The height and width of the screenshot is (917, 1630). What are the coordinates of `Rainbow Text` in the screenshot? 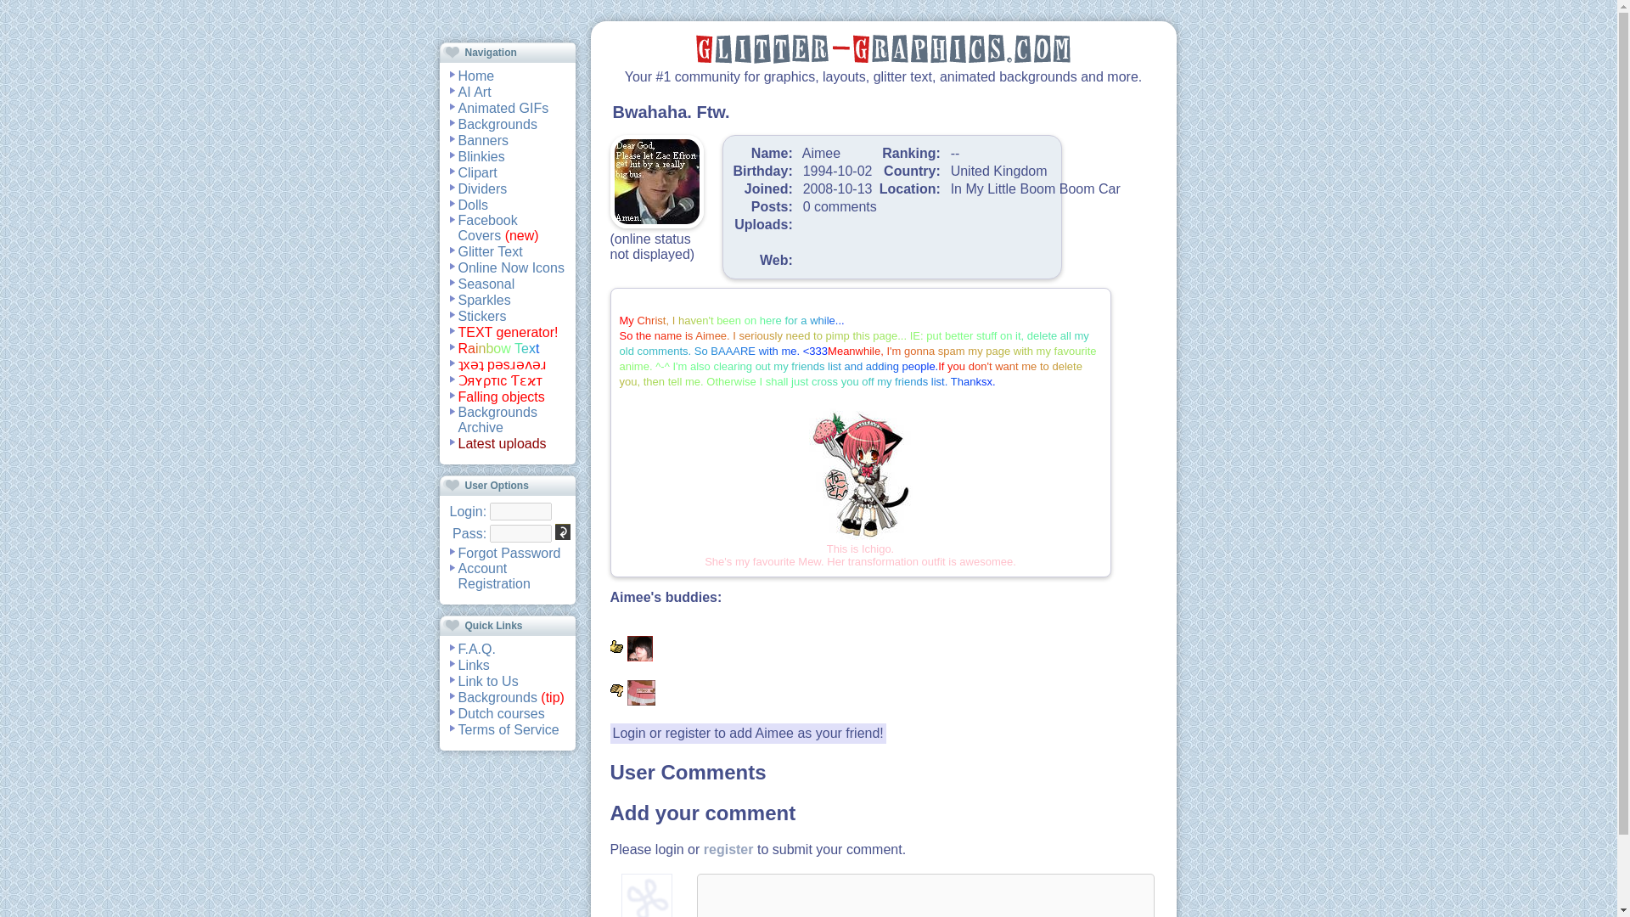 It's located at (498, 348).